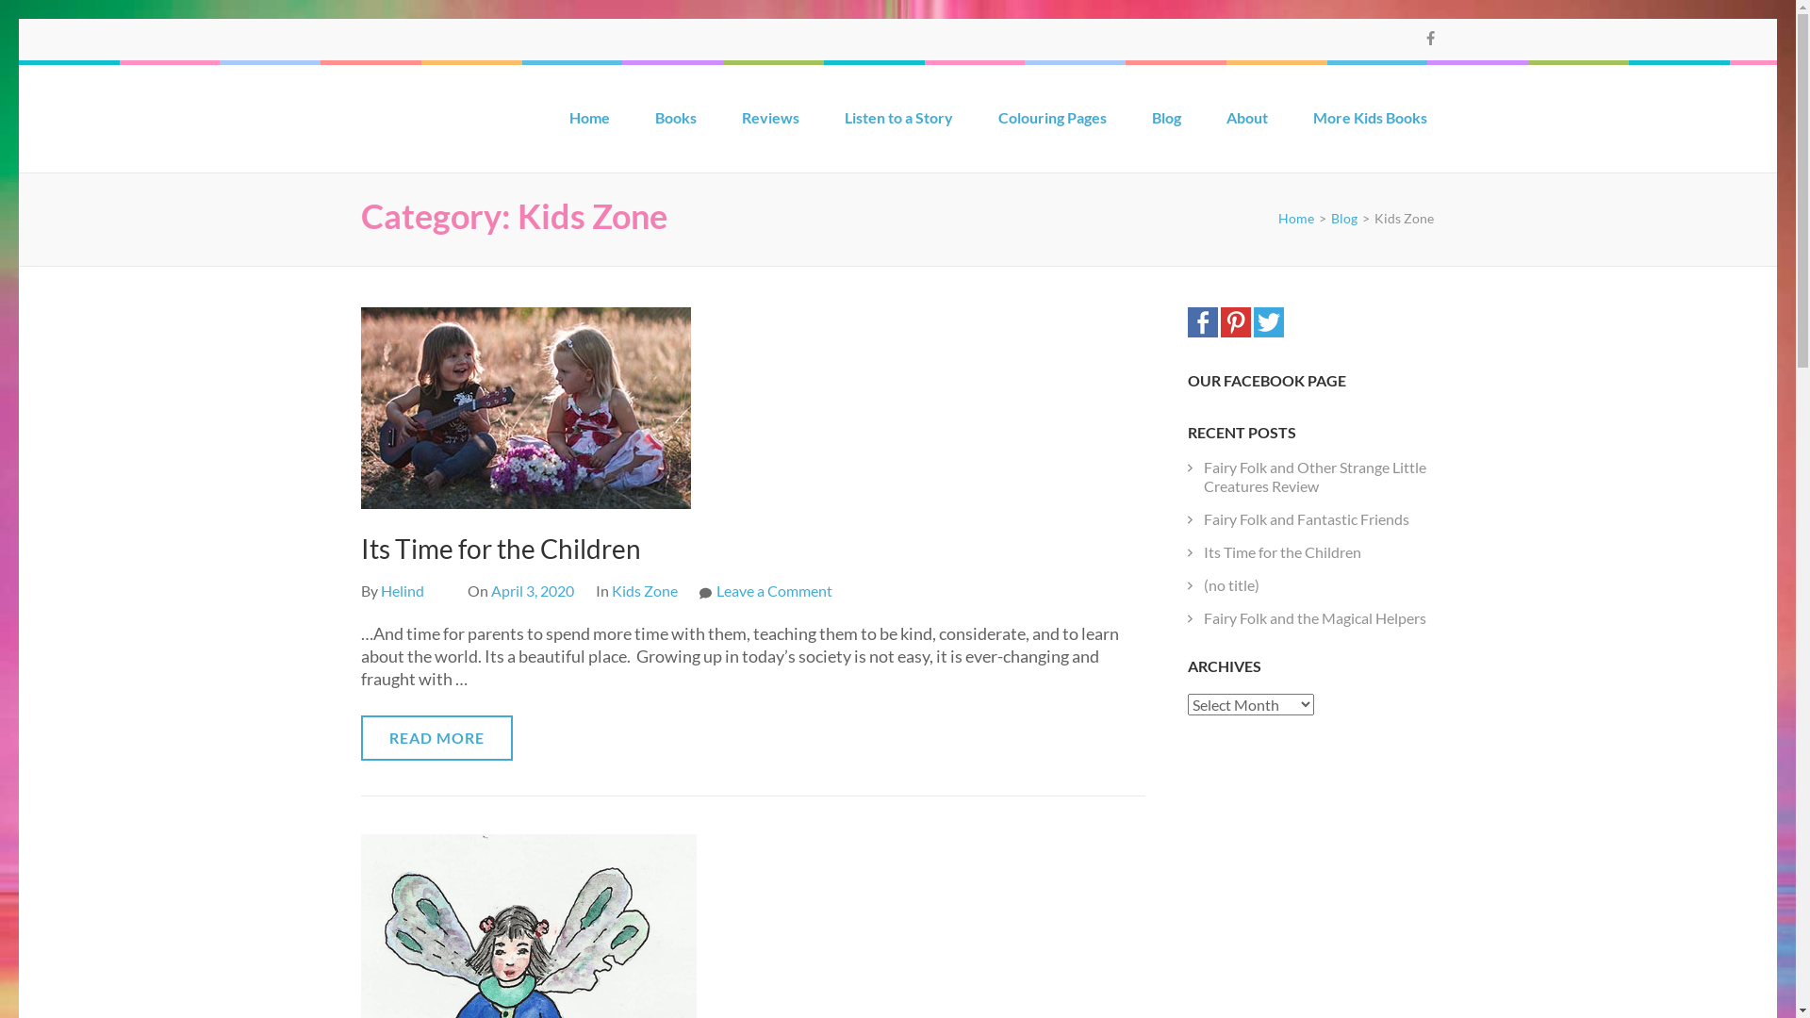 Image resolution: width=1810 pixels, height=1018 pixels. What do you see at coordinates (1052, 125) in the screenshot?
I see `Colouring Pages` at bounding box center [1052, 125].